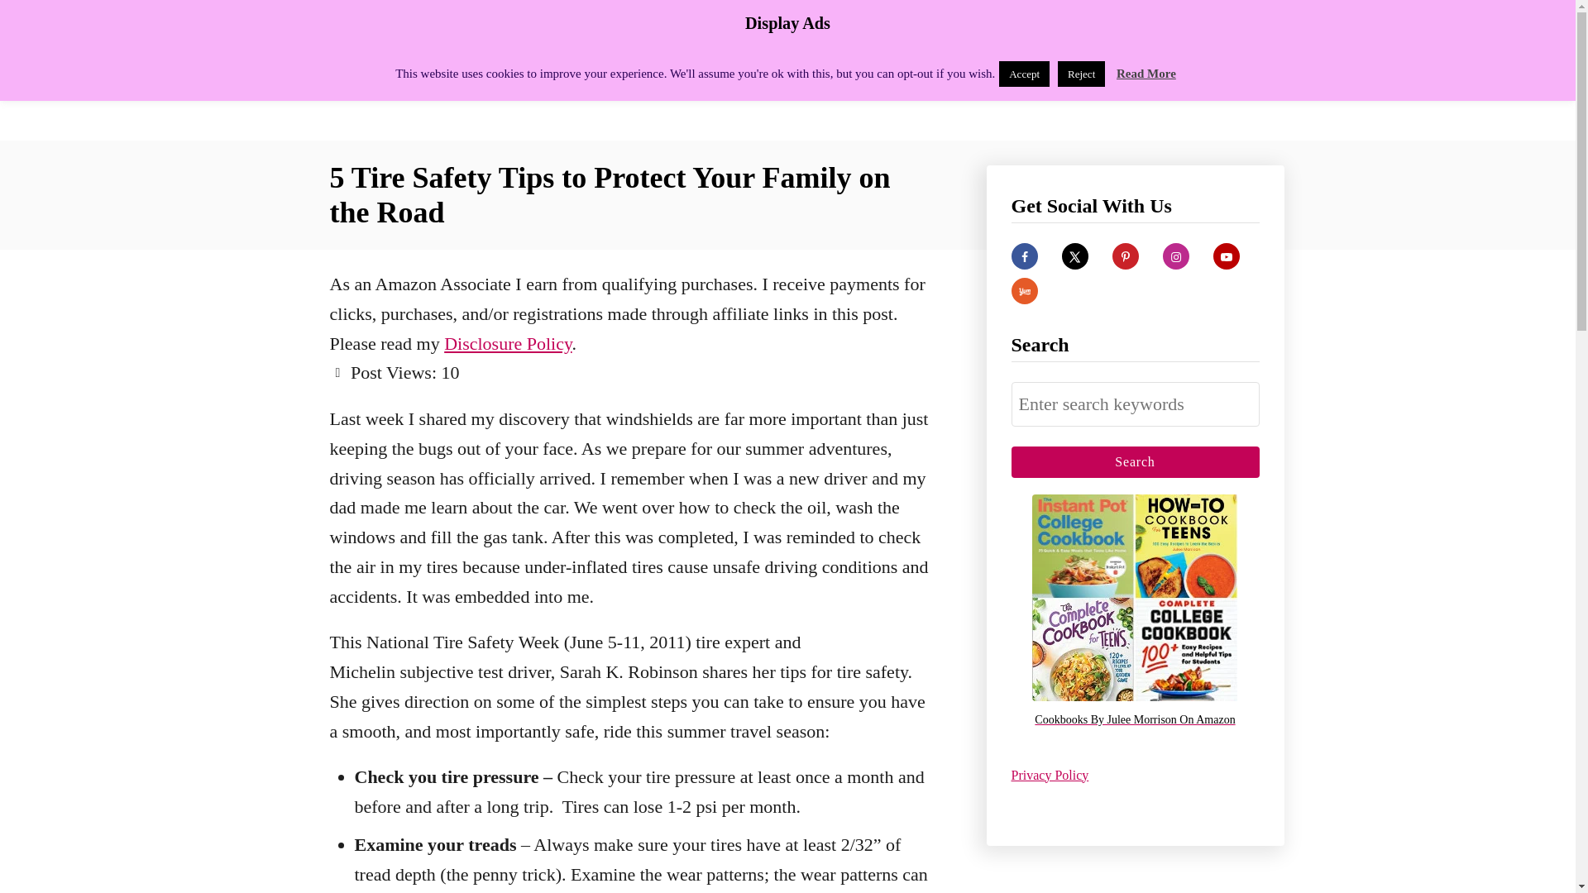 The width and height of the screenshot is (1588, 893). I want to click on Search for:, so click(1135, 404).